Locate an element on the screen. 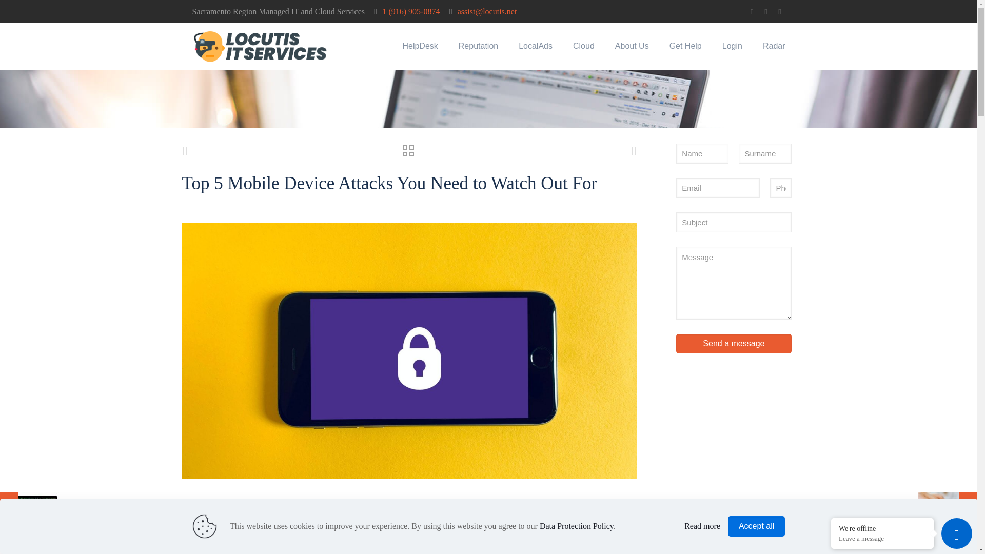 The image size is (985, 554). YouTube is located at coordinates (765, 12).